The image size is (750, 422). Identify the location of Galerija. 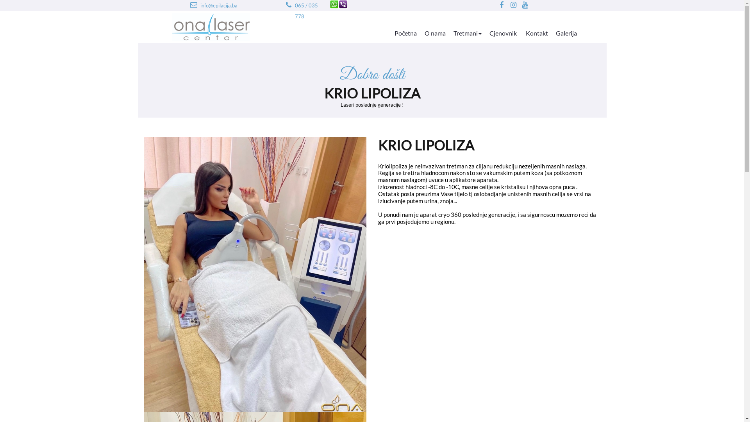
(566, 32).